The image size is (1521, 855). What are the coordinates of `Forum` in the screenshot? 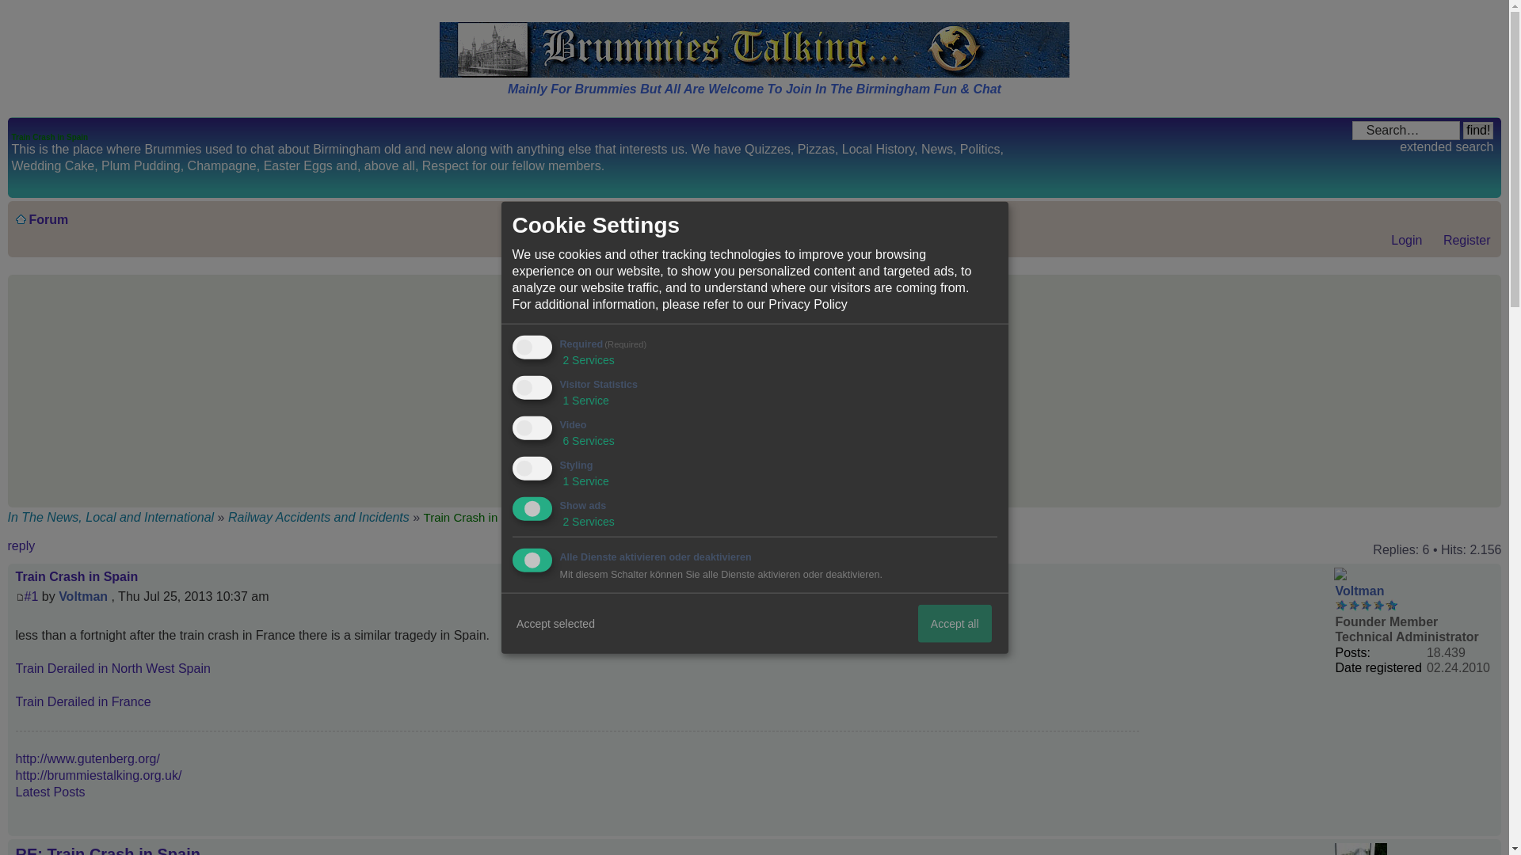 It's located at (48, 219).